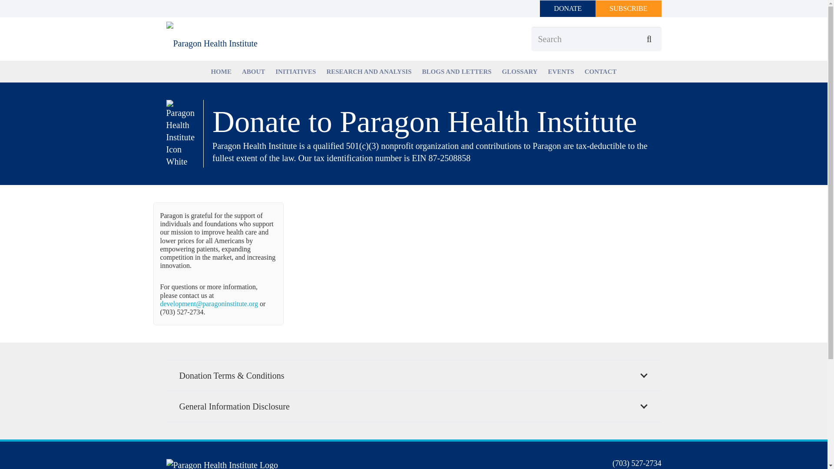 The height and width of the screenshot is (469, 834). Describe the element at coordinates (561, 71) in the screenshot. I see `EVENTS` at that location.